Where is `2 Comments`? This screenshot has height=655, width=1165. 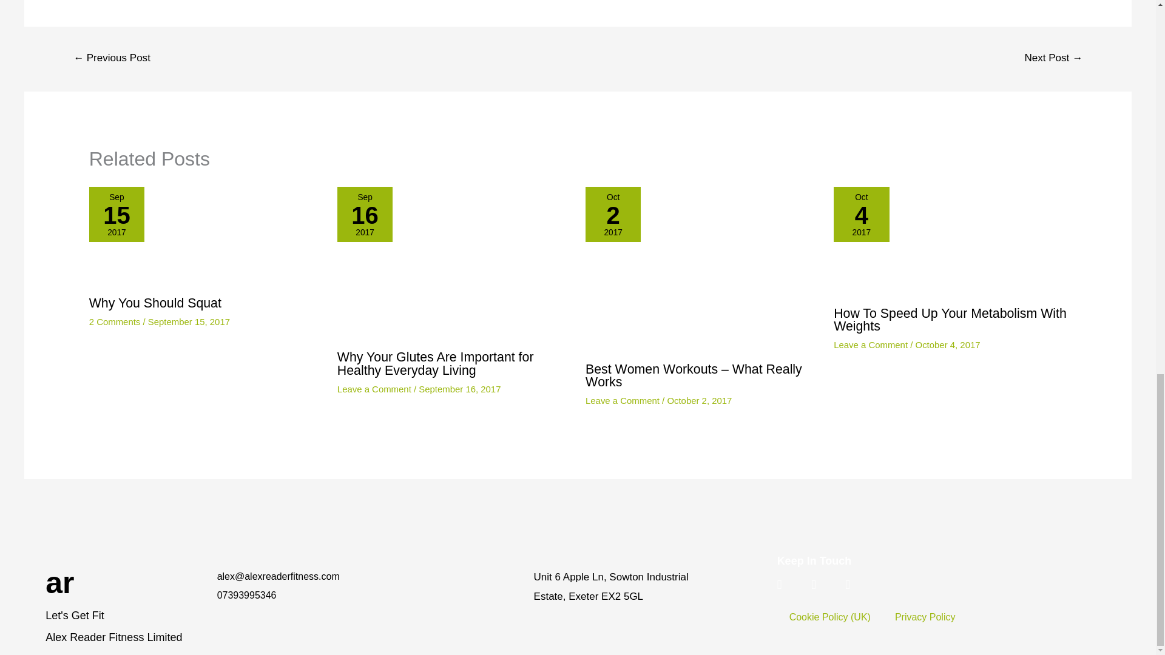
2 Comments is located at coordinates (115, 321).